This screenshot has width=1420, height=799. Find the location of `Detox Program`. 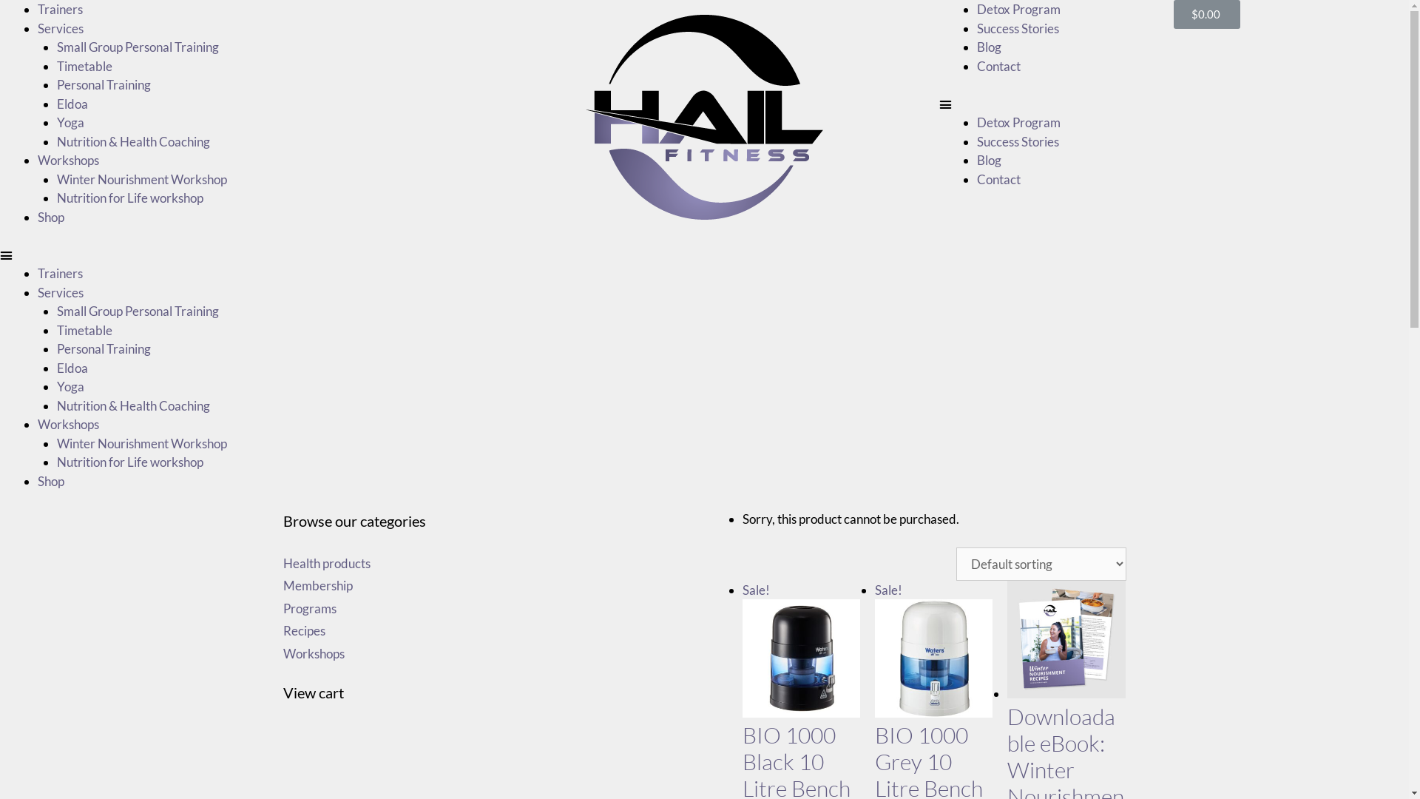

Detox Program is located at coordinates (1019, 123).